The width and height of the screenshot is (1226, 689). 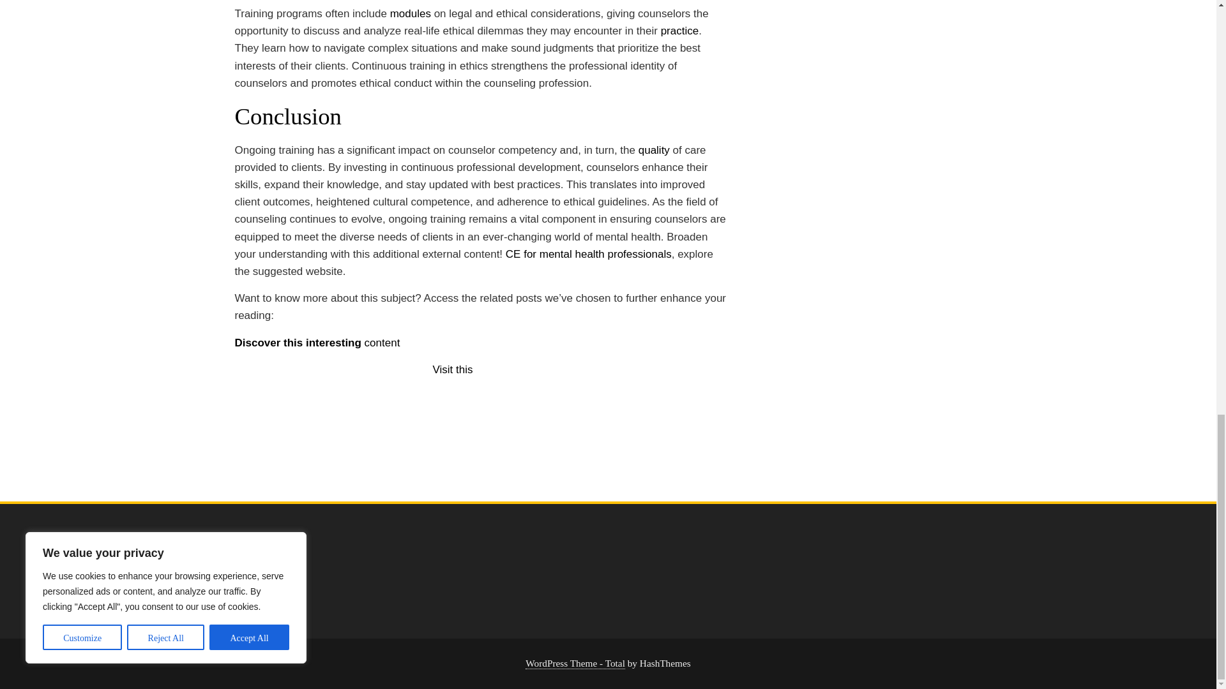 I want to click on CE for mental health professionals, so click(x=589, y=254).